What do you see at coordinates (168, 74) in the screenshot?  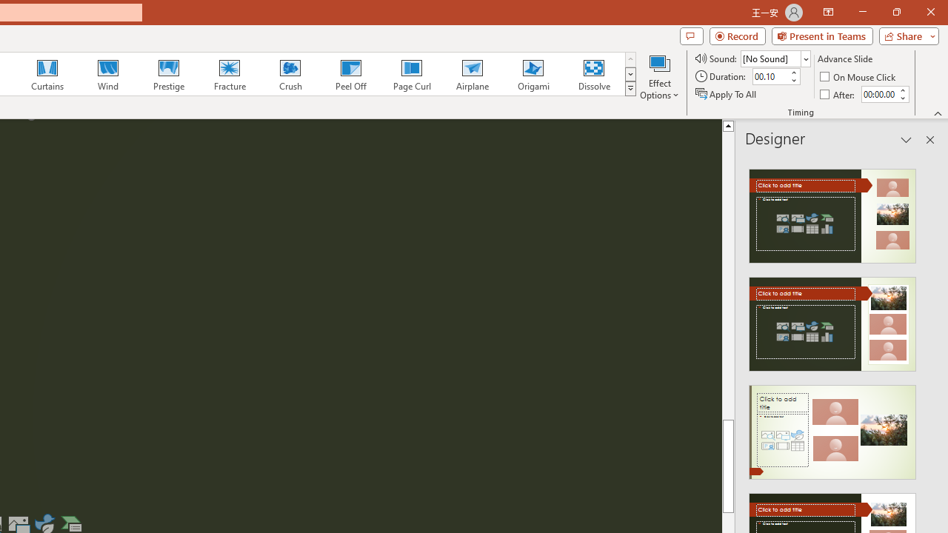 I see `Prestige` at bounding box center [168, 74].